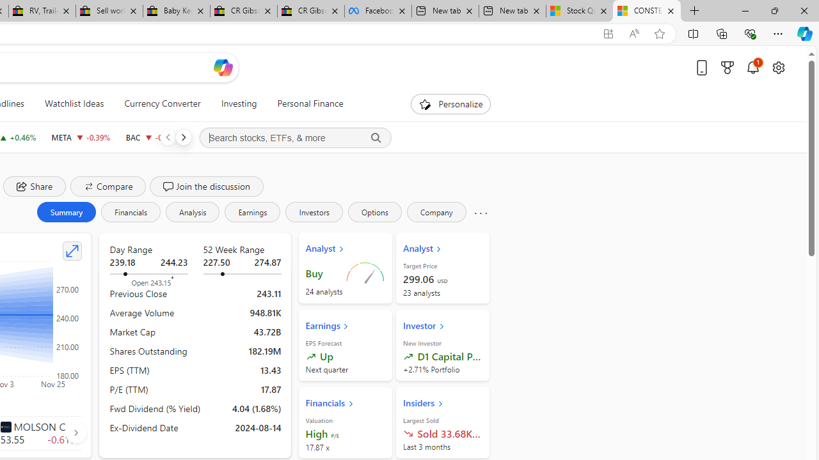 This screenshot has width=819, height=460. What do you see at coordinates (152, 137) in the screenshot?
I see `BAC BANK OF AMERICA CORPORATION decrease 39.67 -0.25 -0.63%` at bounding box center [152, 137].